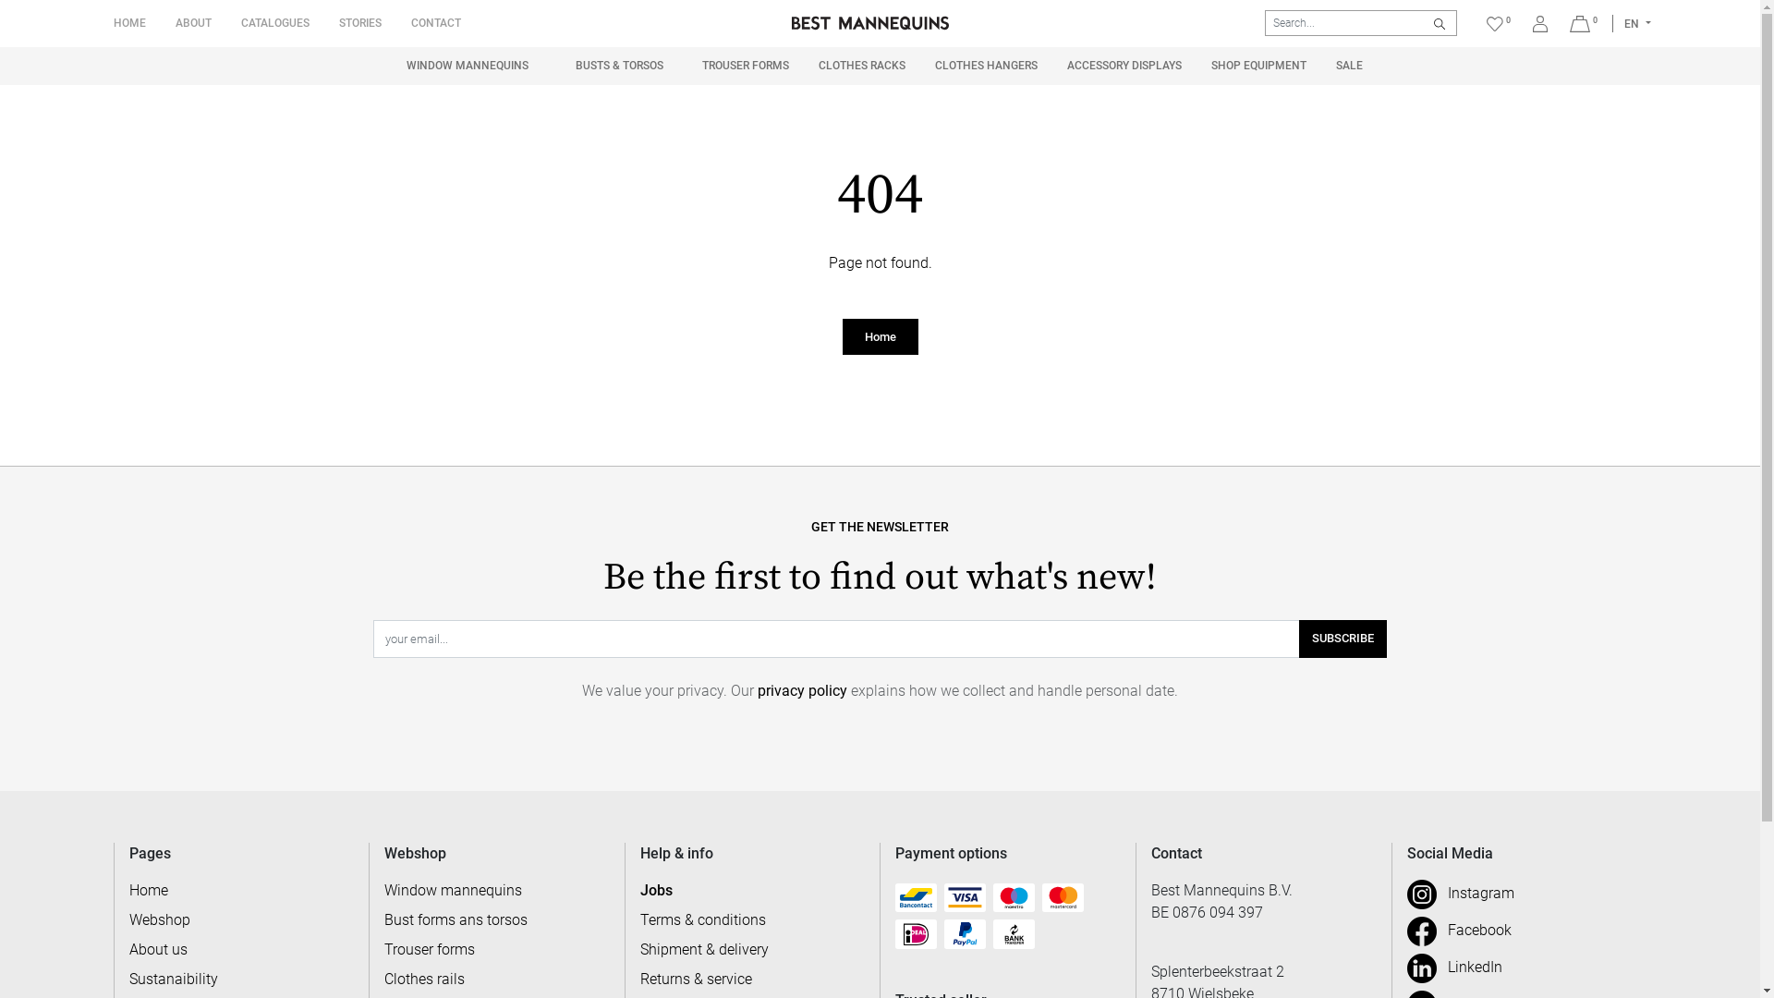  I want to click on CLOTHES RACKS, so click(862, 66).